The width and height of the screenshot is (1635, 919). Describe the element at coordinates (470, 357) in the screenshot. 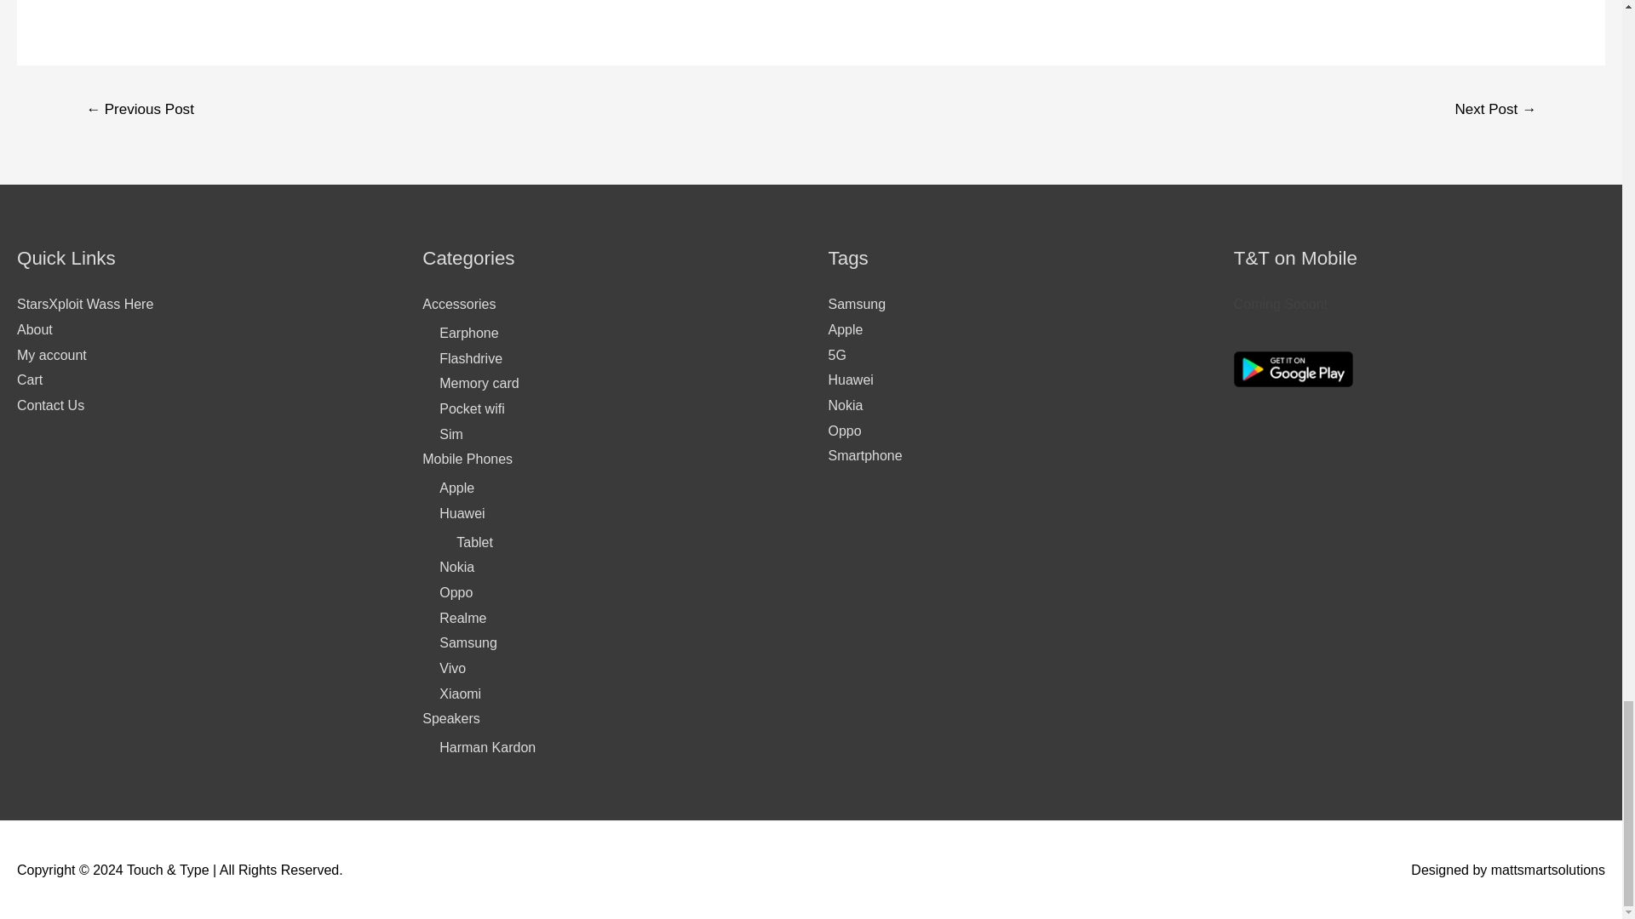

I see `Flashdrive` at that location.